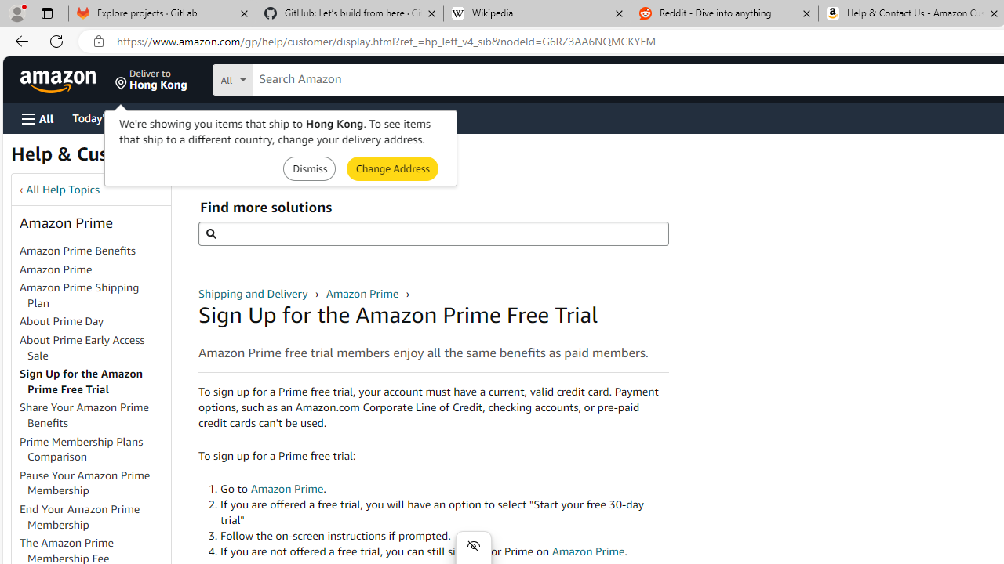  I want to click on Share Your Amazon Prime Benefits, so click(85, 415).